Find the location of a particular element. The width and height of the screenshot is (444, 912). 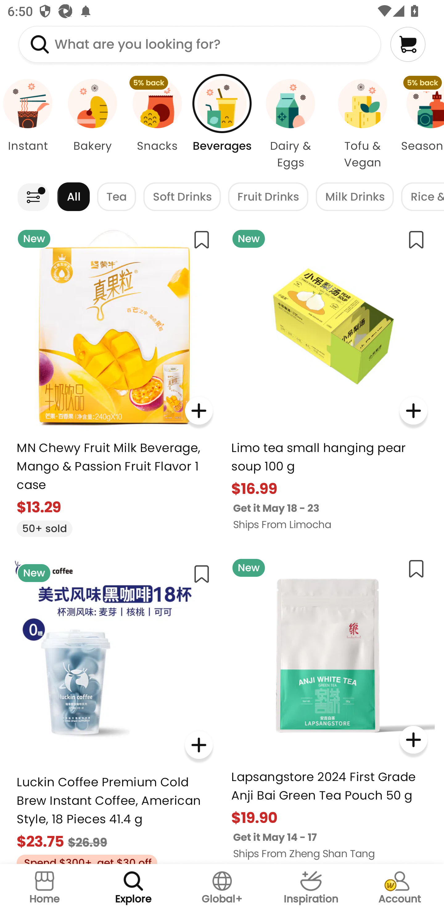

Tofu & Vegan is located at coordinates (363, 124).